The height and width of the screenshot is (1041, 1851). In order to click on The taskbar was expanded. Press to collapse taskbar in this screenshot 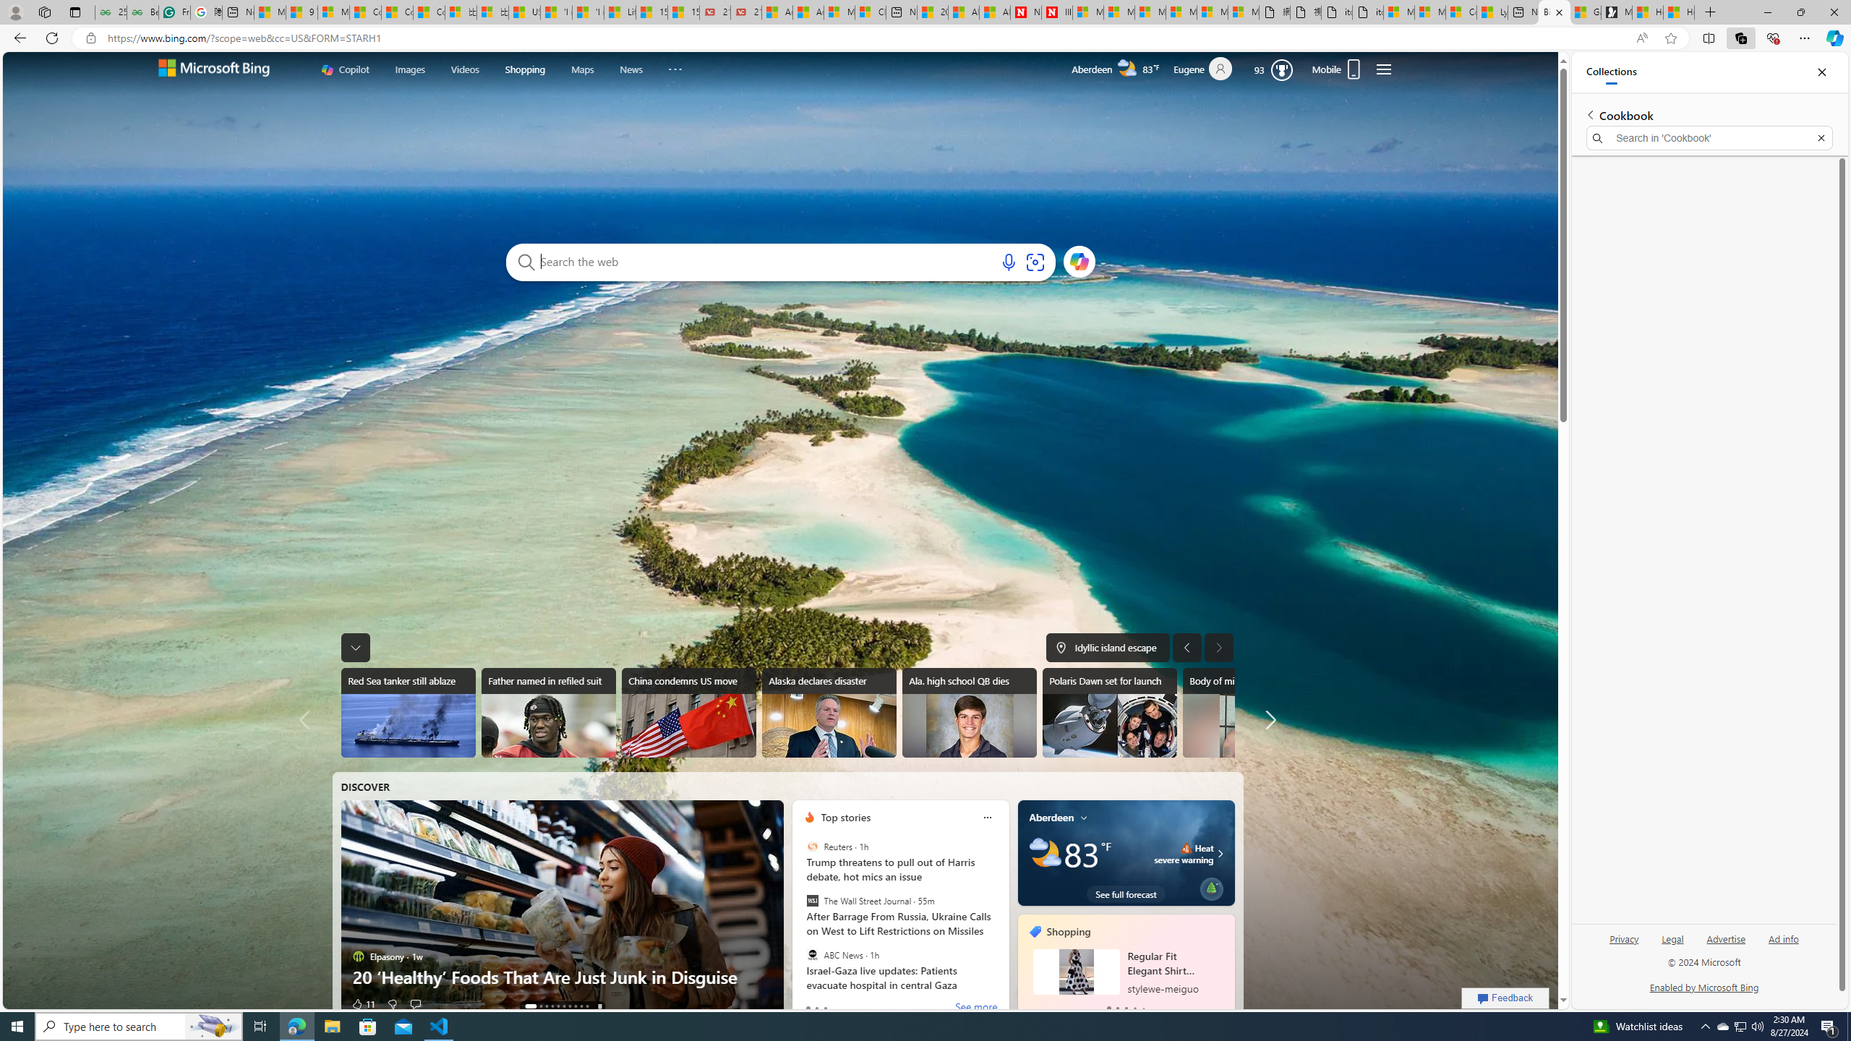, I will do `click(356, 647)`.